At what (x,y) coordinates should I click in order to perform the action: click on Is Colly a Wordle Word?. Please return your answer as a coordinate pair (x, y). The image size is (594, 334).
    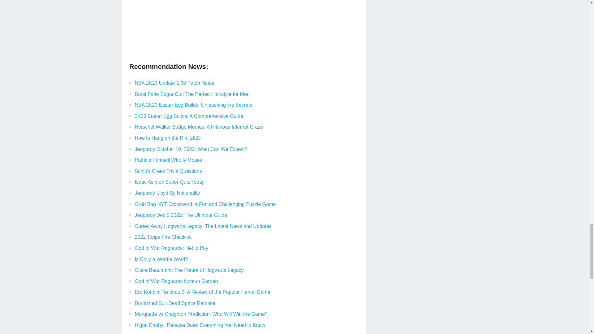
    Looking at the image, I should click on (161, 259).